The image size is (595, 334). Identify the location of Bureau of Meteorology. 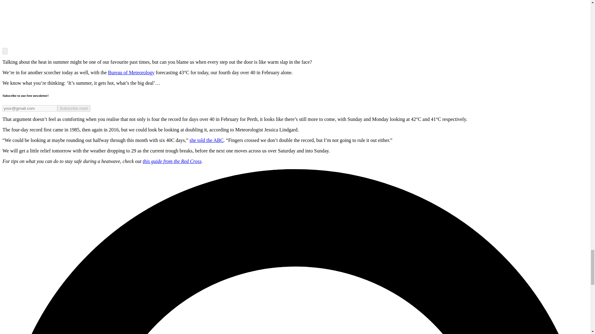
(131, 72).